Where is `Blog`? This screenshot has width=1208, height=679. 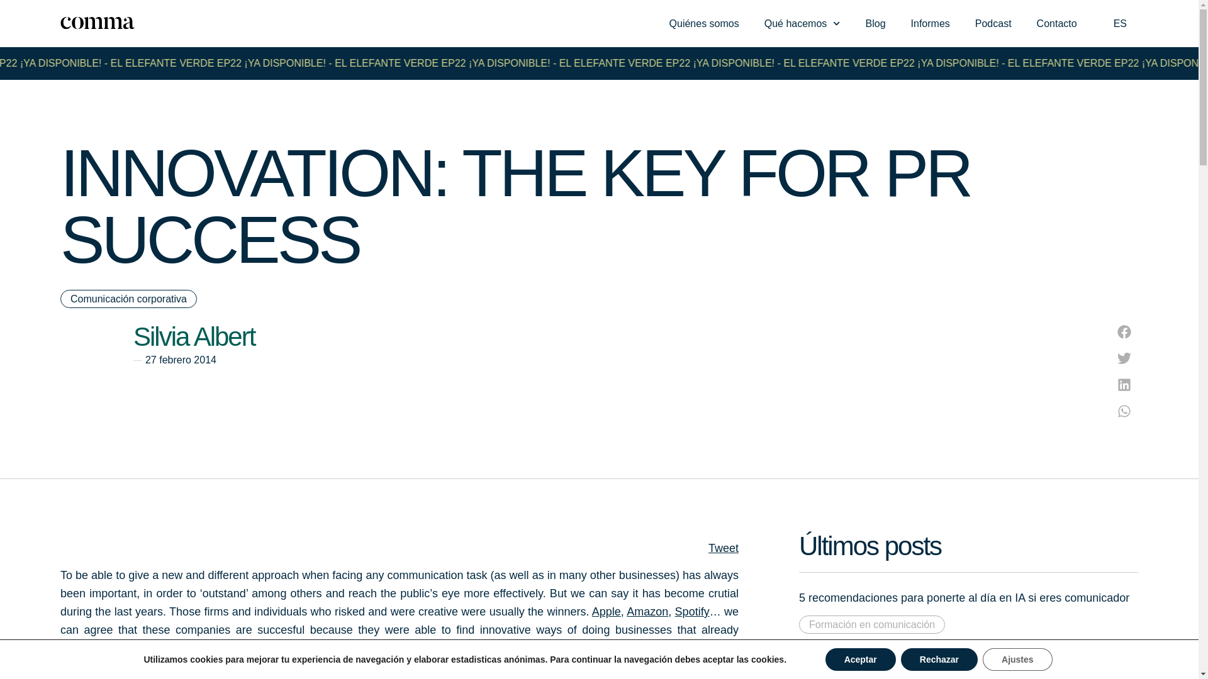
Blog is located at coordinates (876, 24).